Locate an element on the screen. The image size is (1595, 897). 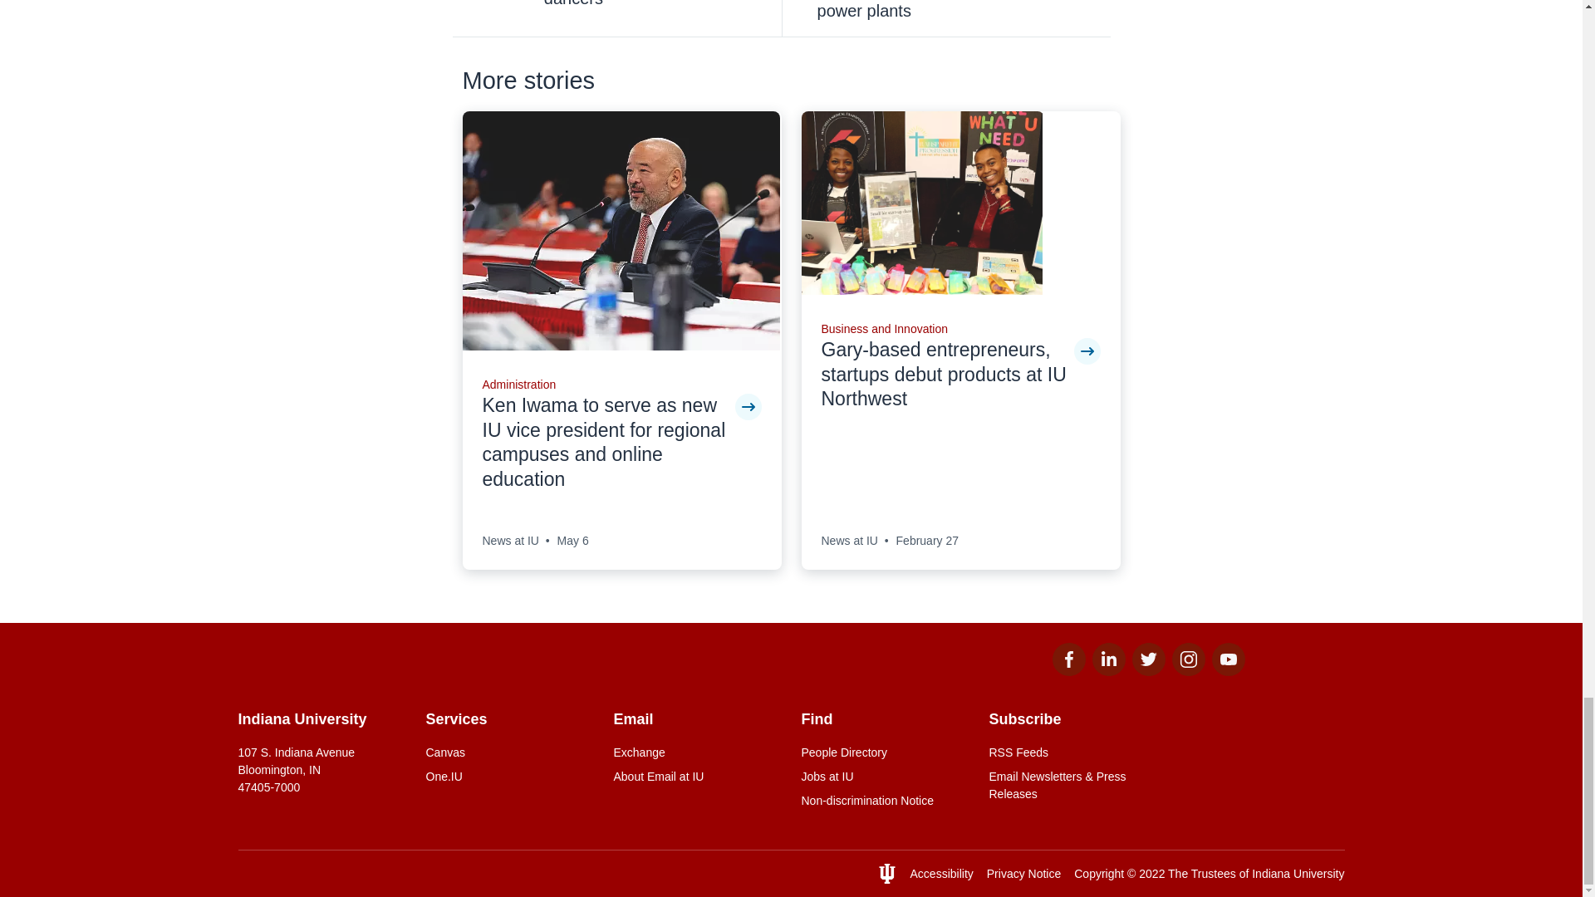
Linkedin for IU is located at coordinates (1107, 671).